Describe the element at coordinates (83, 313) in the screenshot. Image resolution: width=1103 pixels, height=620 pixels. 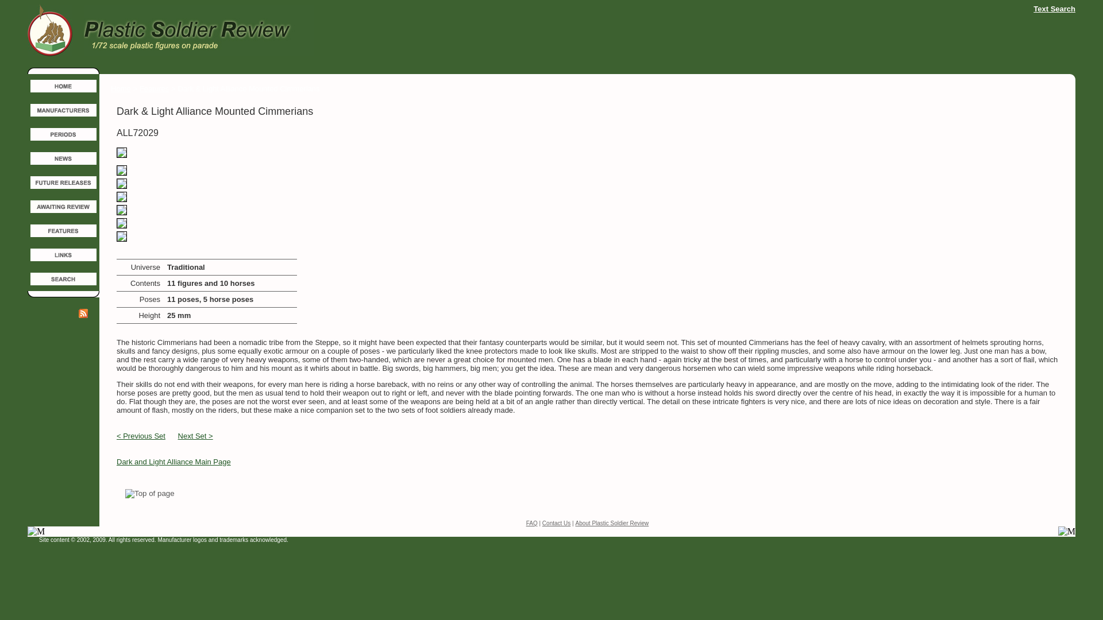
I see `RSS Feed` at that location.